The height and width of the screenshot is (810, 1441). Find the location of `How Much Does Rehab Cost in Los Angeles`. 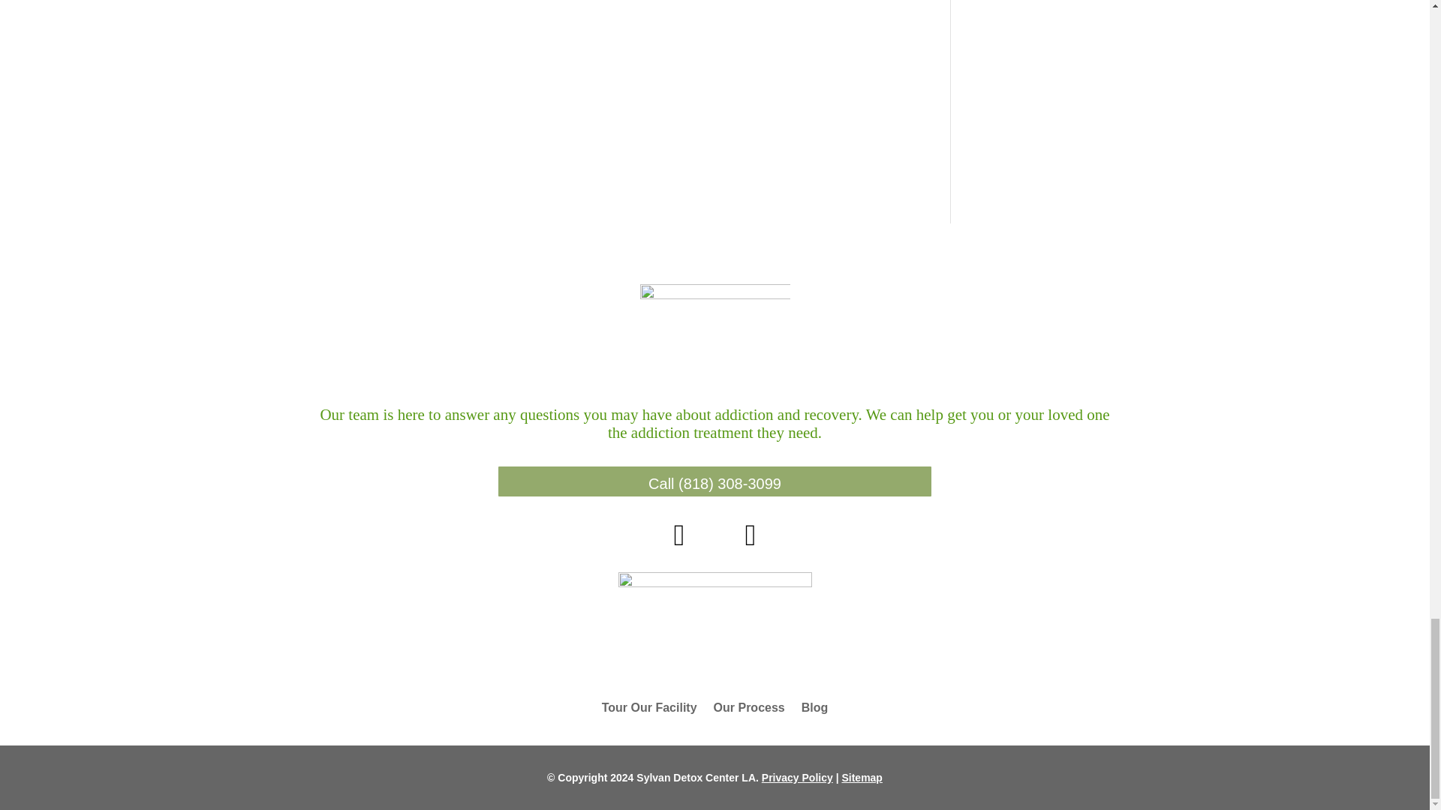

How Much Does Rehab Cost in Los Angeles is located at coordinates (680, 541).